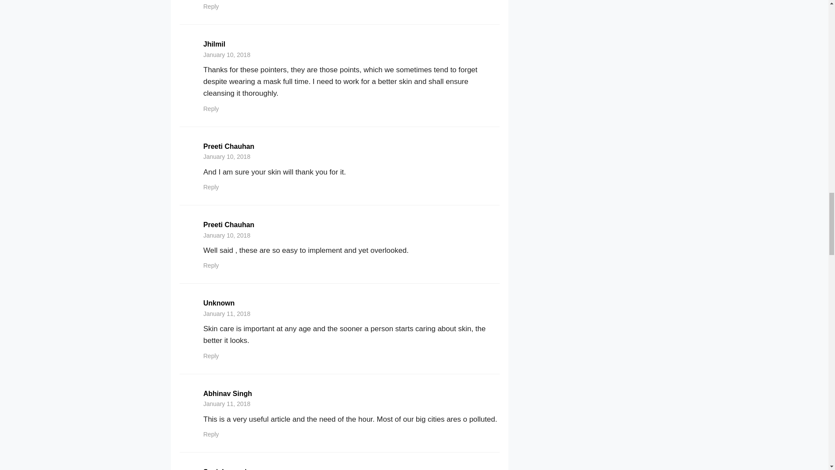 The width and height of the screenshot is (835, 470). Describe the element at coordinates (211, 109) in the screenshot. I see `Reply` at that location.